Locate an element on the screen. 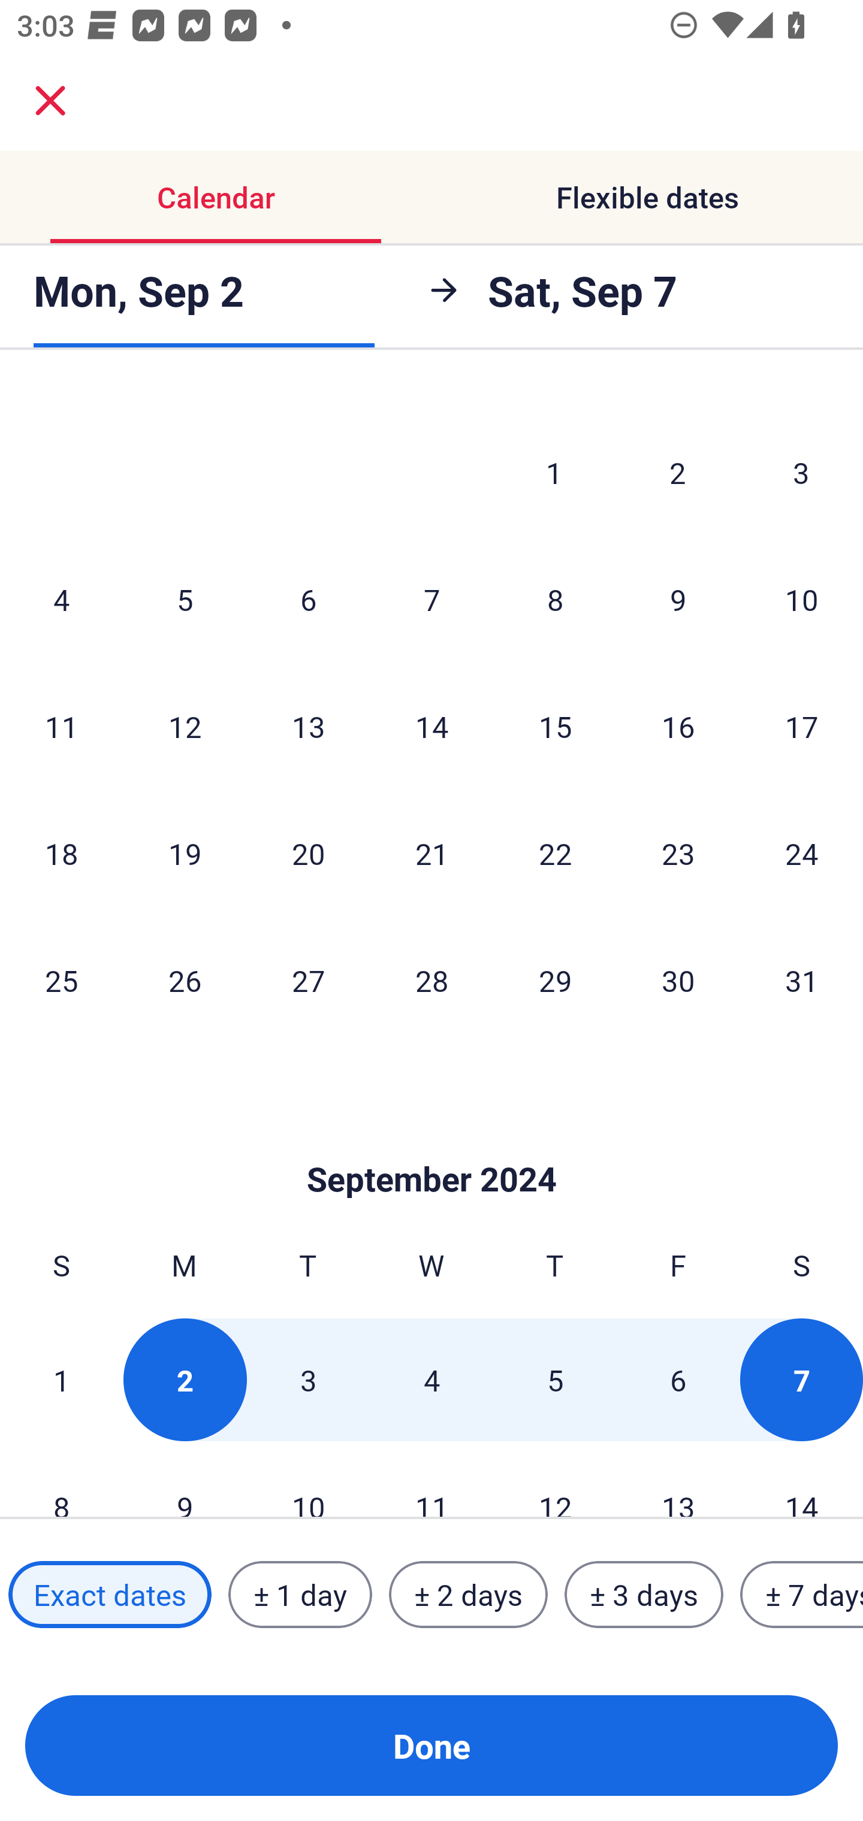  21 Wednesday, August 21, 2024 is located at coordinates (431, 853).